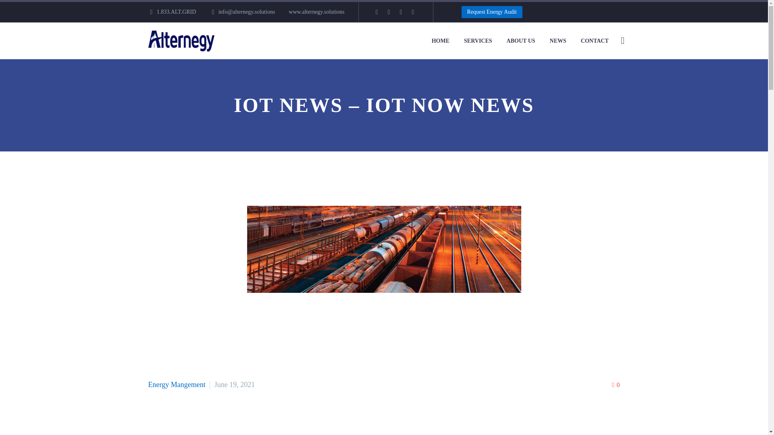 This screenshot has width=774, height=435. Describe the element at coordinates (316, 11) in the screenshot. I see `www.alternegy.solutions` at that location.